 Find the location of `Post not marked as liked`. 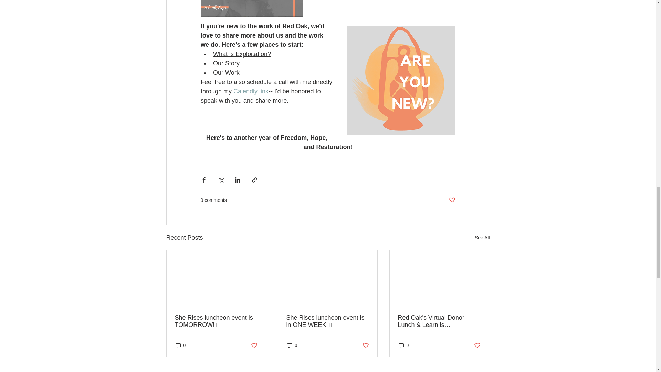

Post not marked as liked is located at coordinates (366, 345).